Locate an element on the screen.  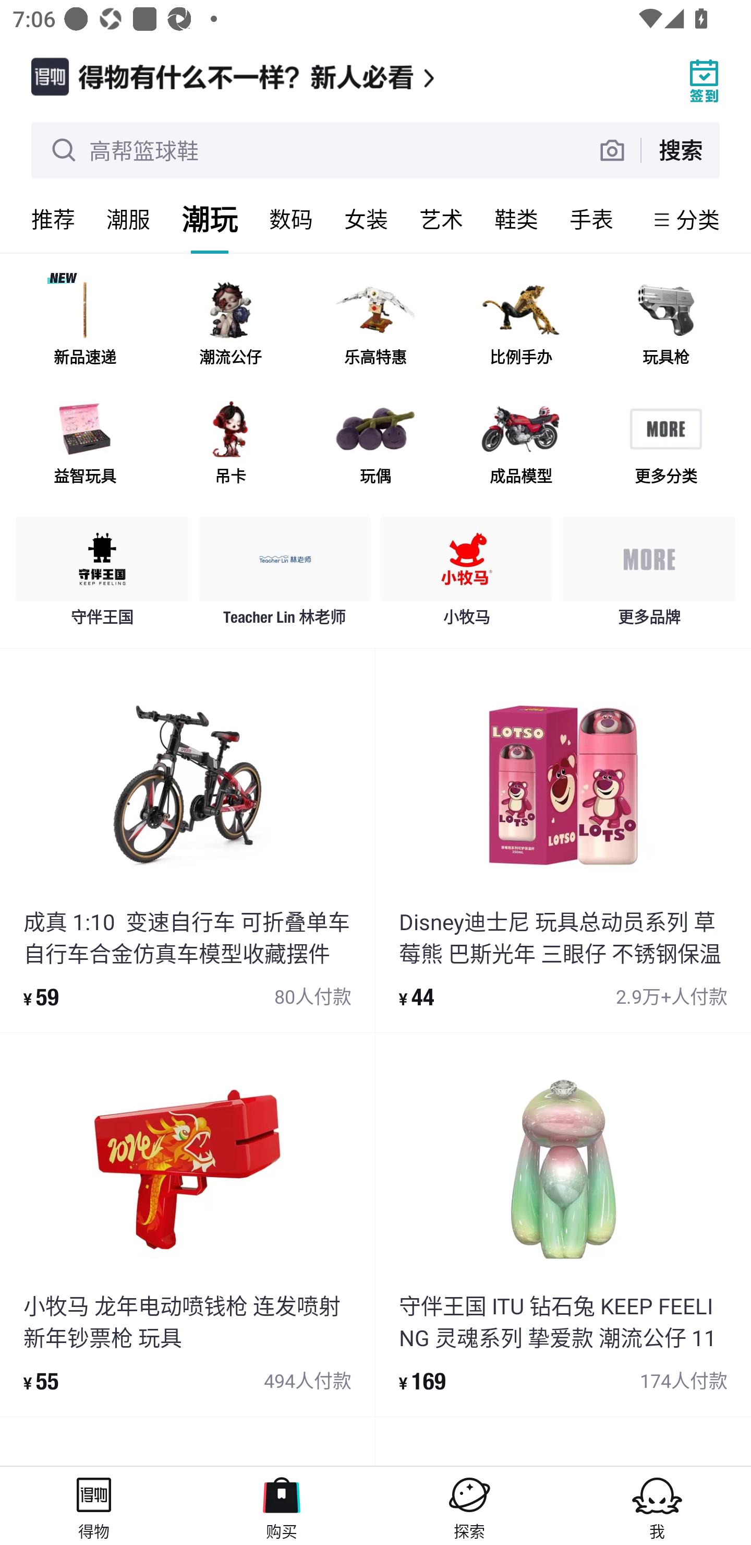
乐高特惠 is located at coordinates (375, 325).